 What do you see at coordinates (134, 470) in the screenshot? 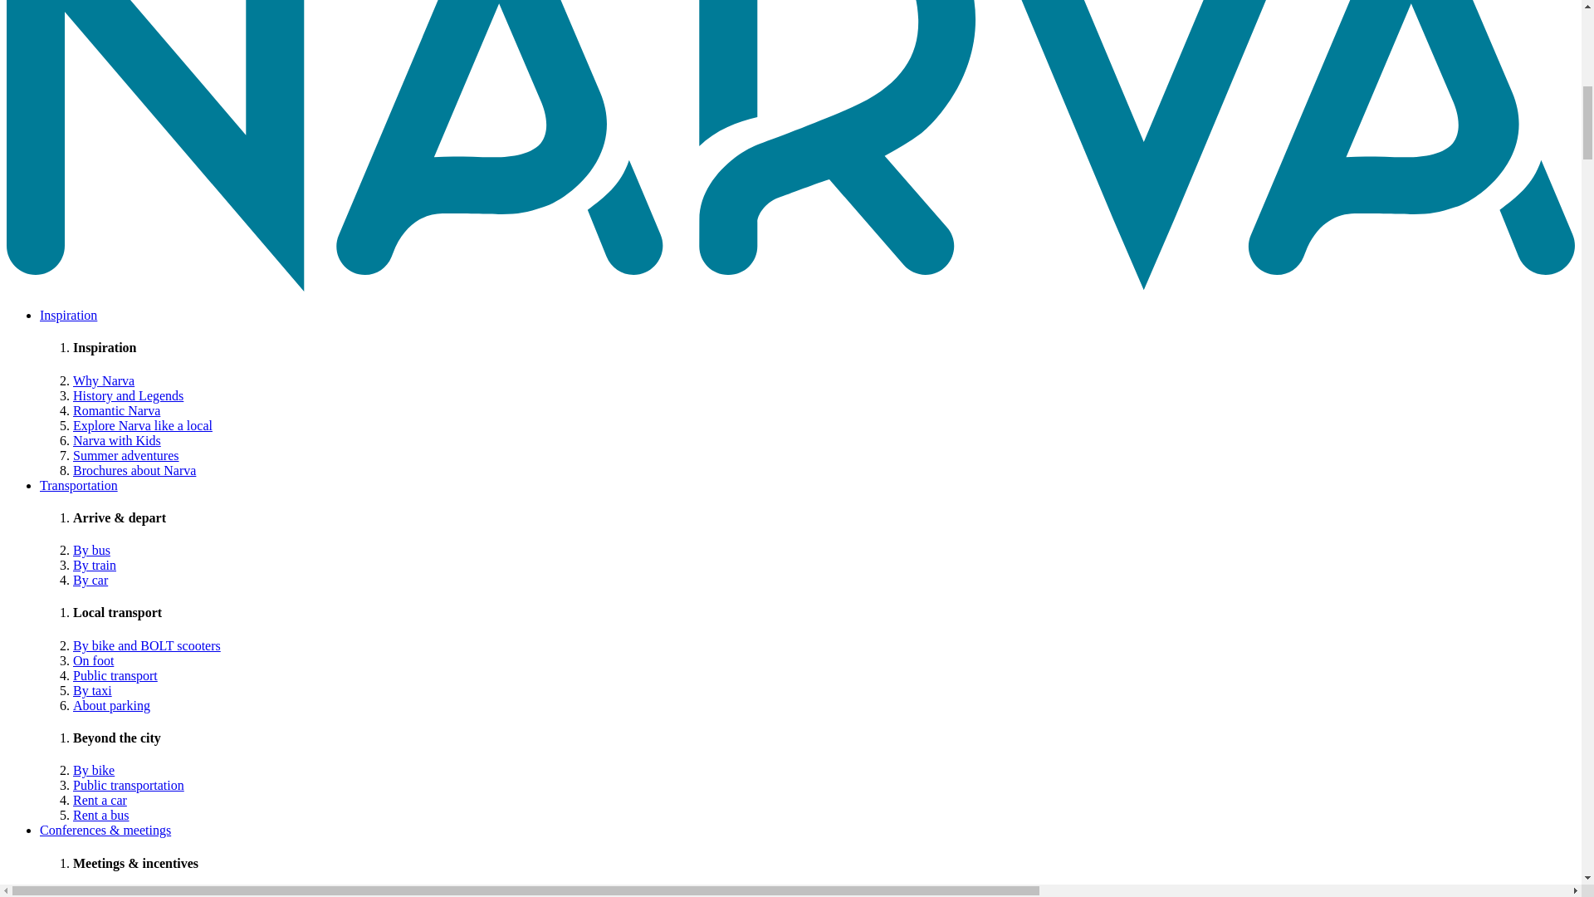
I see `Brochures about Narva` at bounding box center [134, 470].